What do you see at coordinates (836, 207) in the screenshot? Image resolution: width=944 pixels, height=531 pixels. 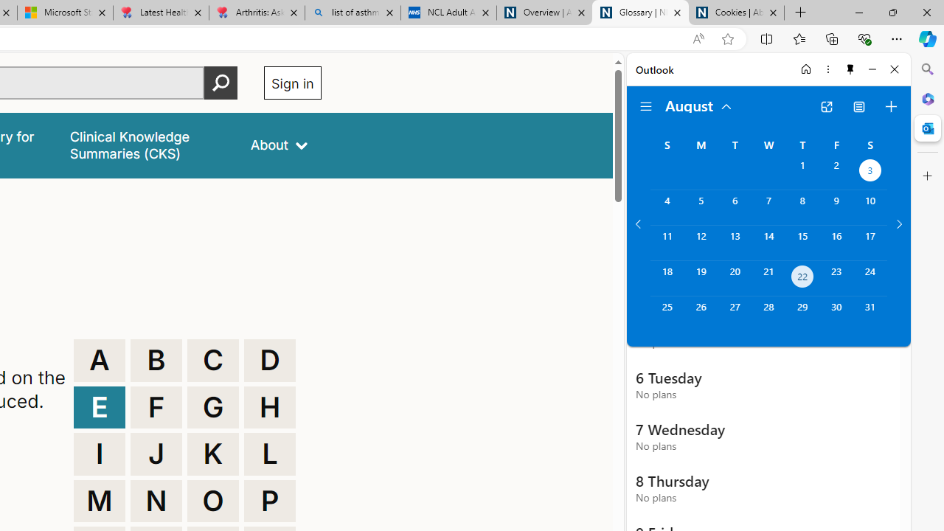 I see `Friday, August 9, 2024. ` at bounding box center [836, 207].